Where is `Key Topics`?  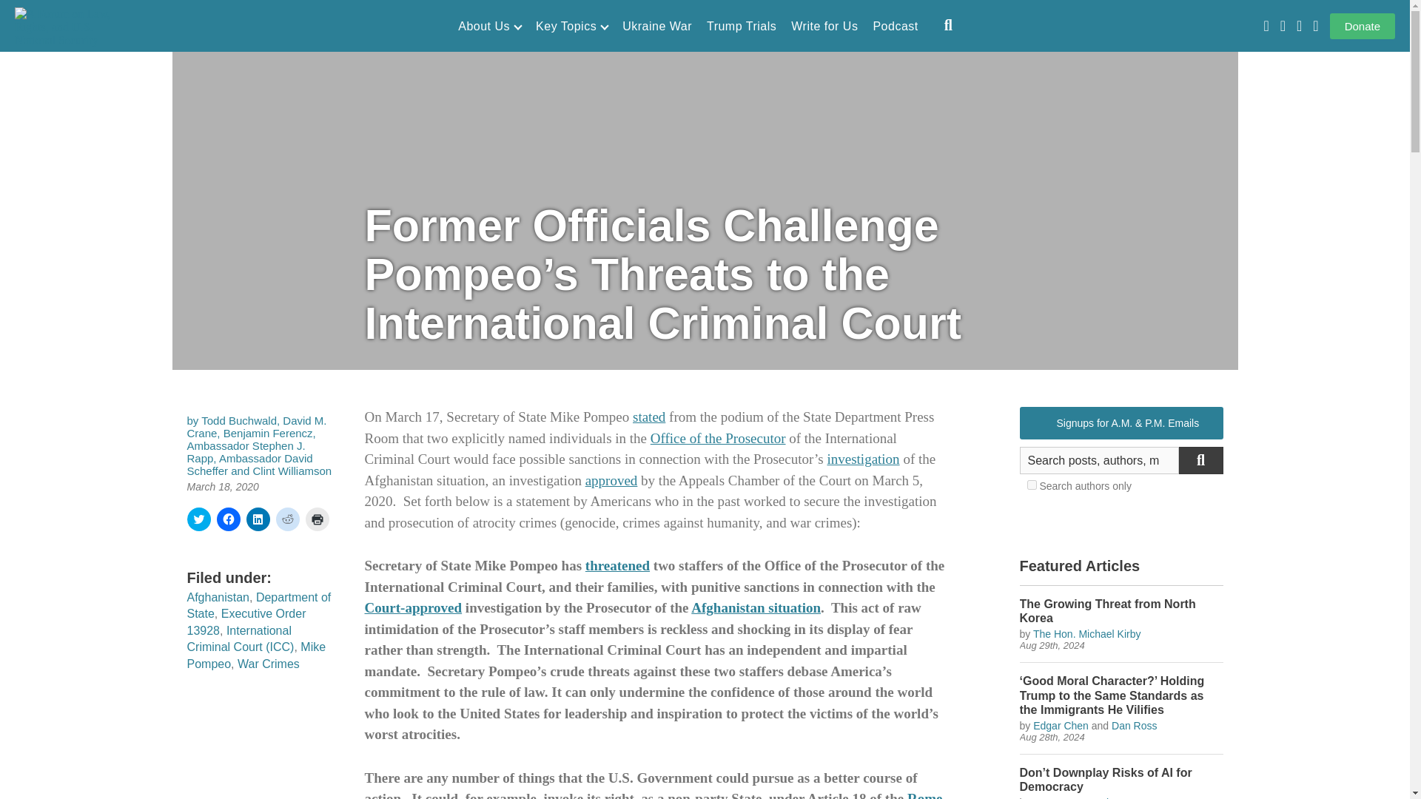 Key Topics is located at coordinates (571, 27).